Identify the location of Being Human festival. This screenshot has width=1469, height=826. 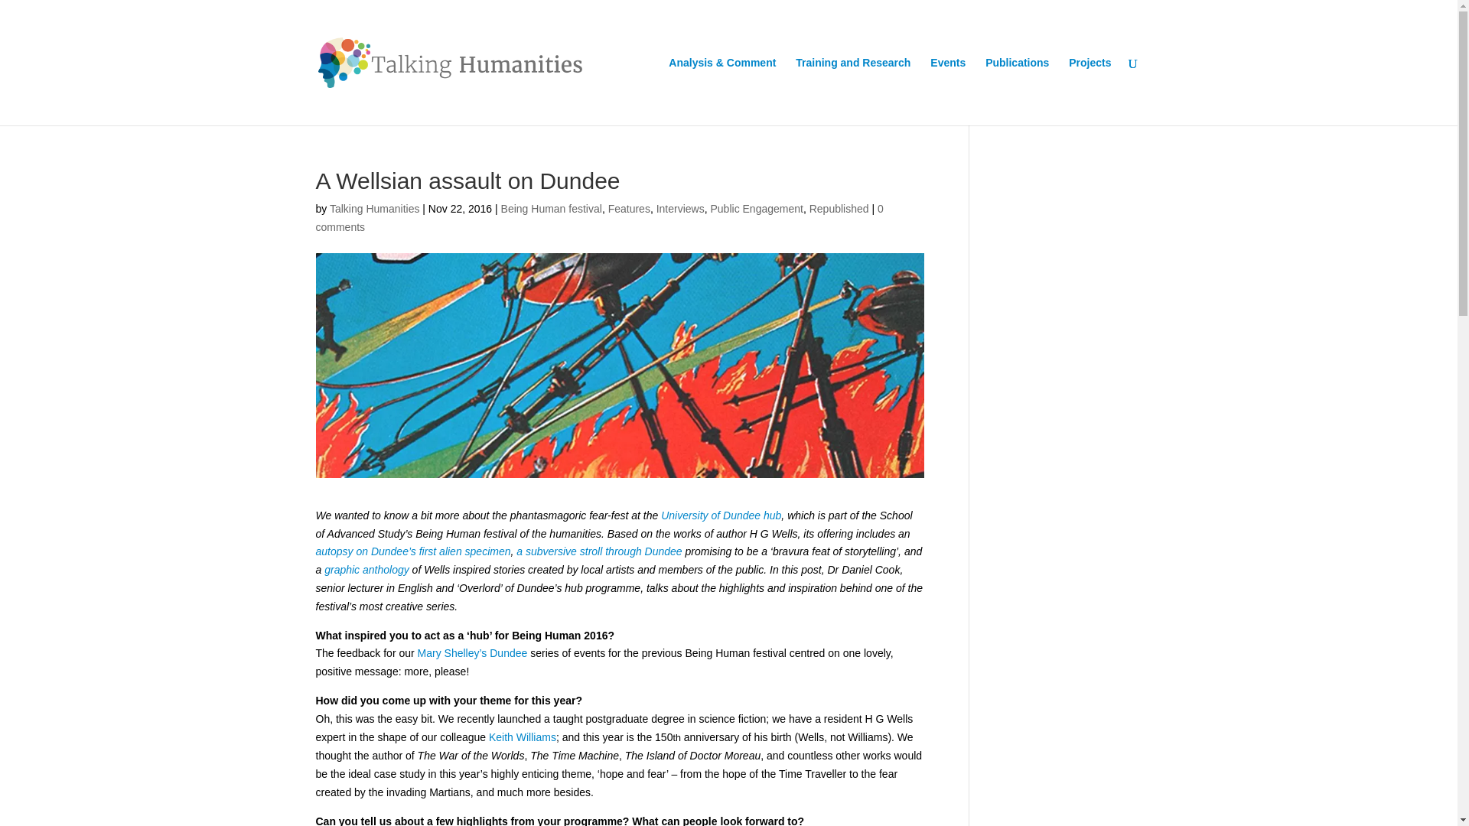
(551, 208).